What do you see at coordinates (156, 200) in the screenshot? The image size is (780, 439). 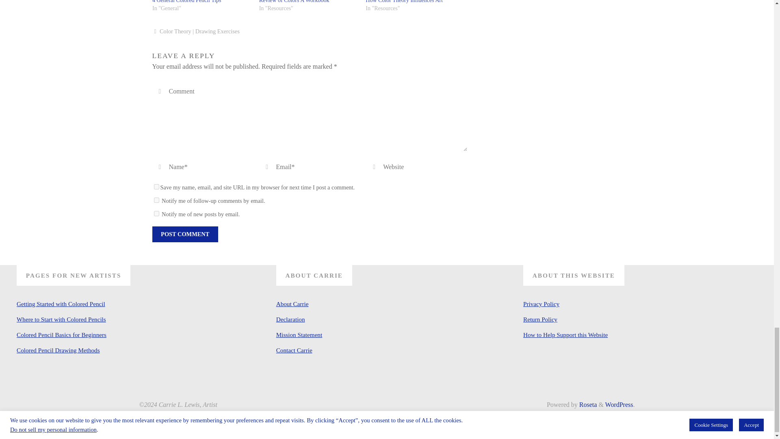 I see `subscribe` at bounding box center [156, 200].